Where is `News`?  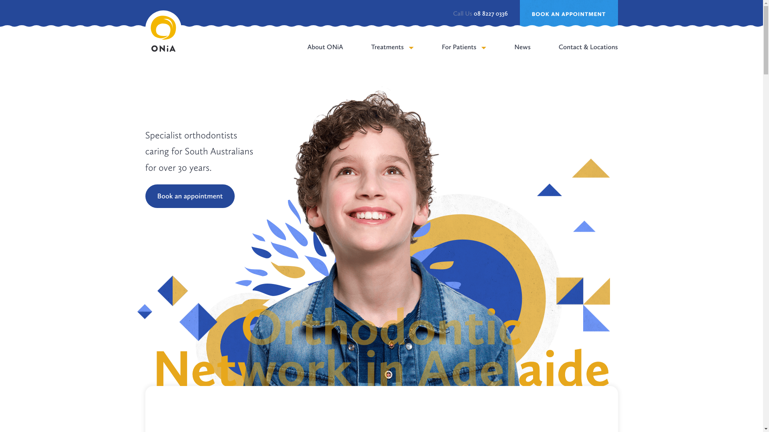
News is located at coordinates (522, 54).